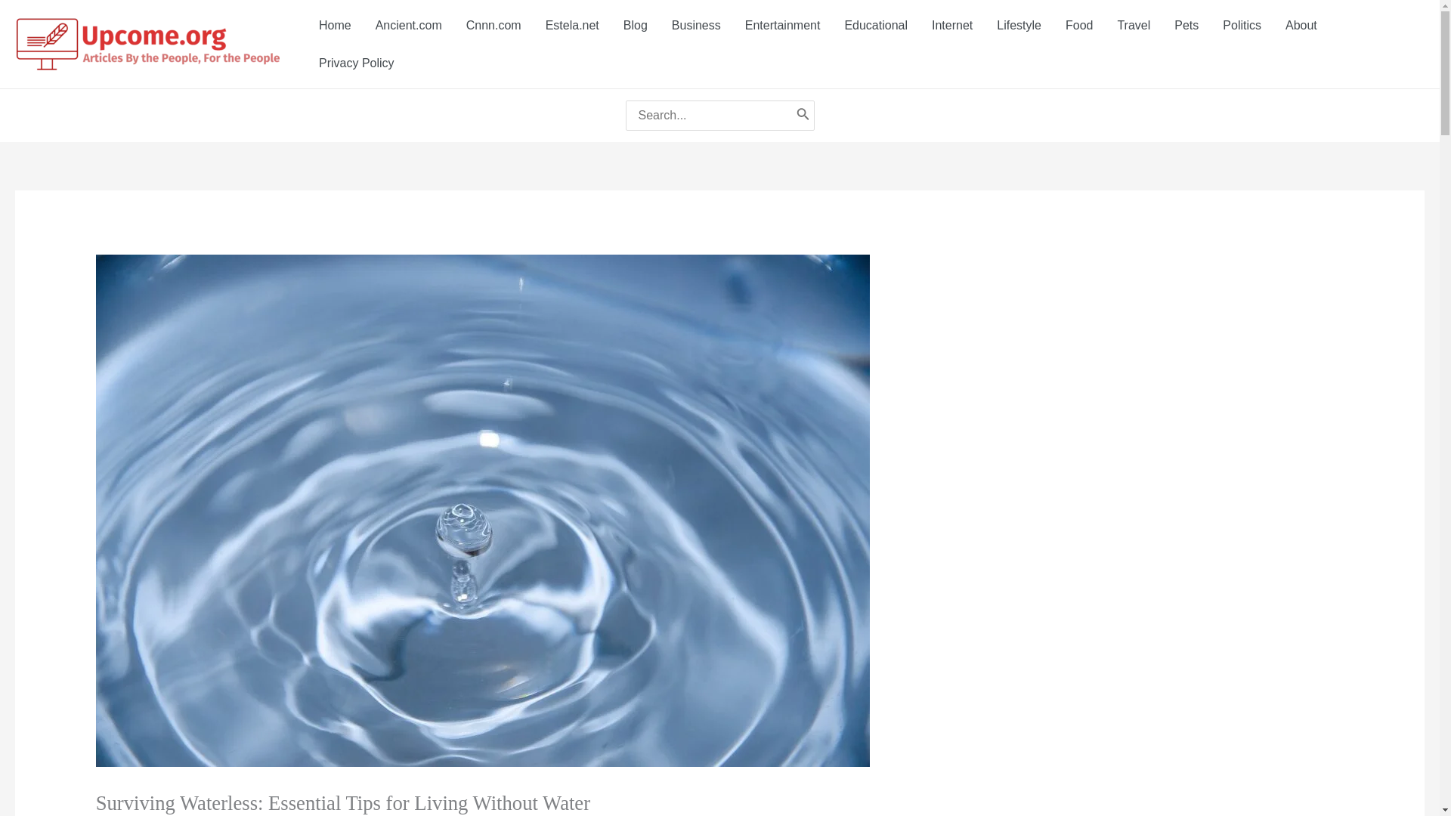 This screenshot has width=1451, height=816. Describe the element at coordinates (1078, 24) in the screenshot. I see `Food` at that location.